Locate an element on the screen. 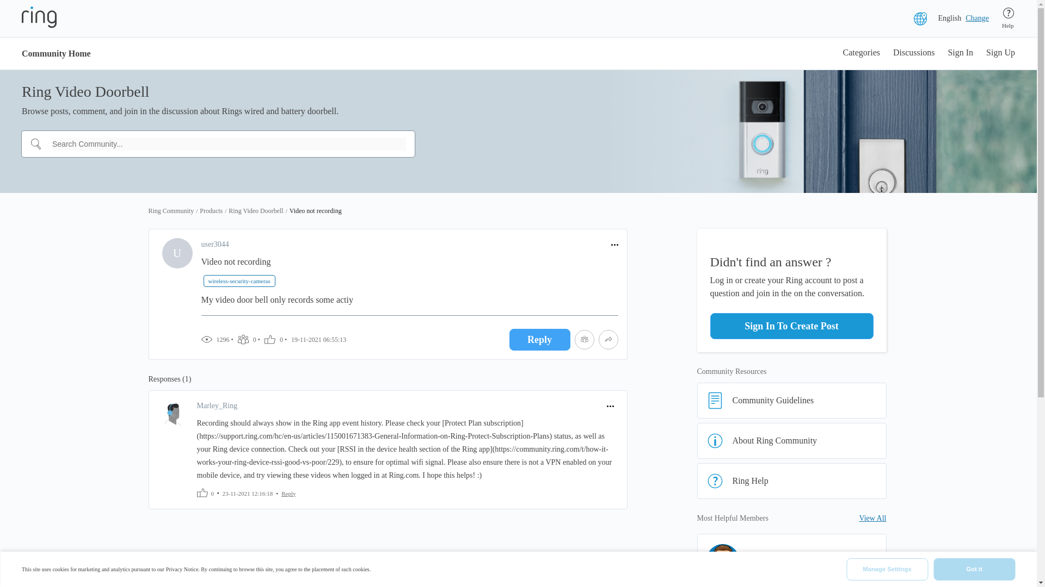 Image resolution: width=1045 pixels, height=587 pixels. View All is located at coordinates (872, 518).